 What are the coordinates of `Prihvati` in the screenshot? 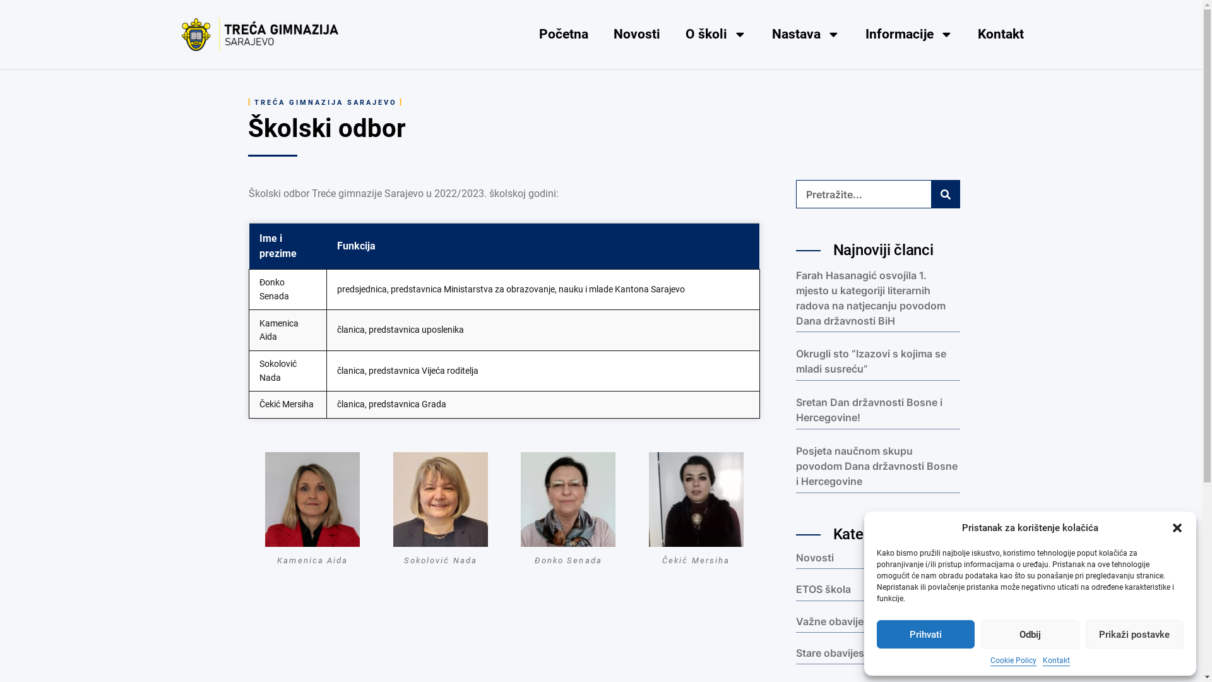 It's located at (925, 634).